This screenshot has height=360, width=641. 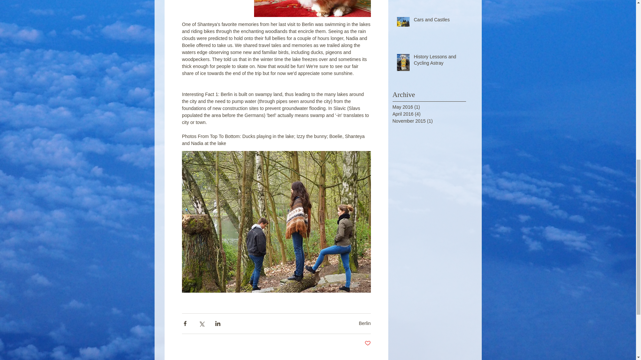 I want to click on Cars and Castles, so click(x=438, y=21).